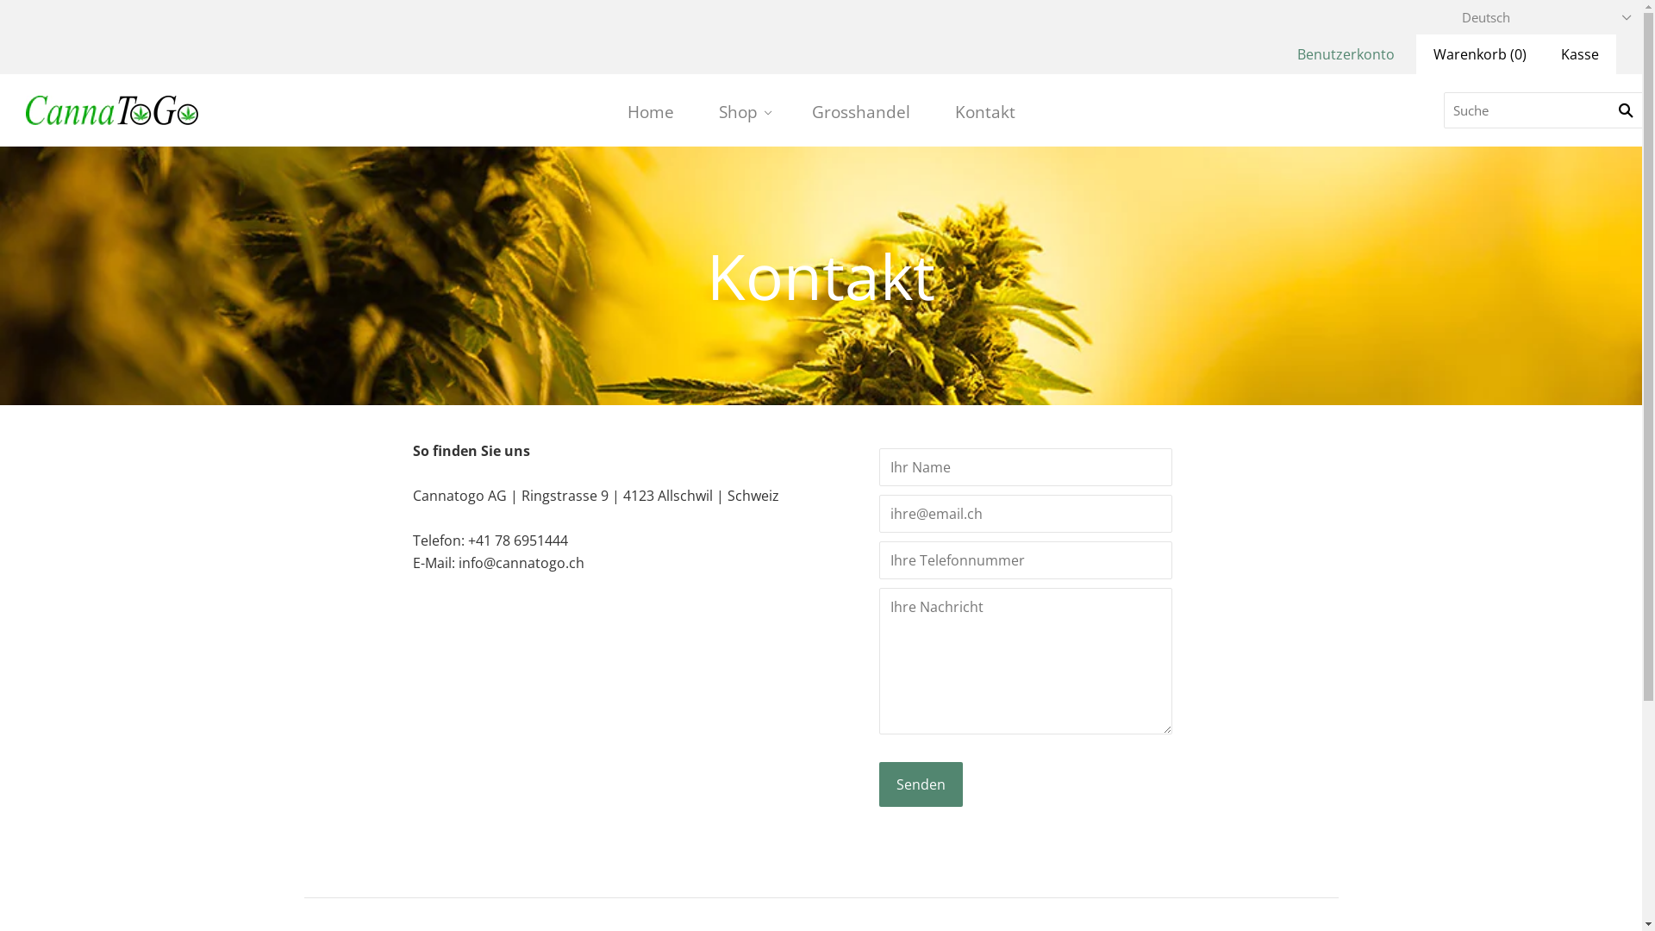  Describe the element at coordinates (921, 784) in the screenshot. I see `Senden` at that location.